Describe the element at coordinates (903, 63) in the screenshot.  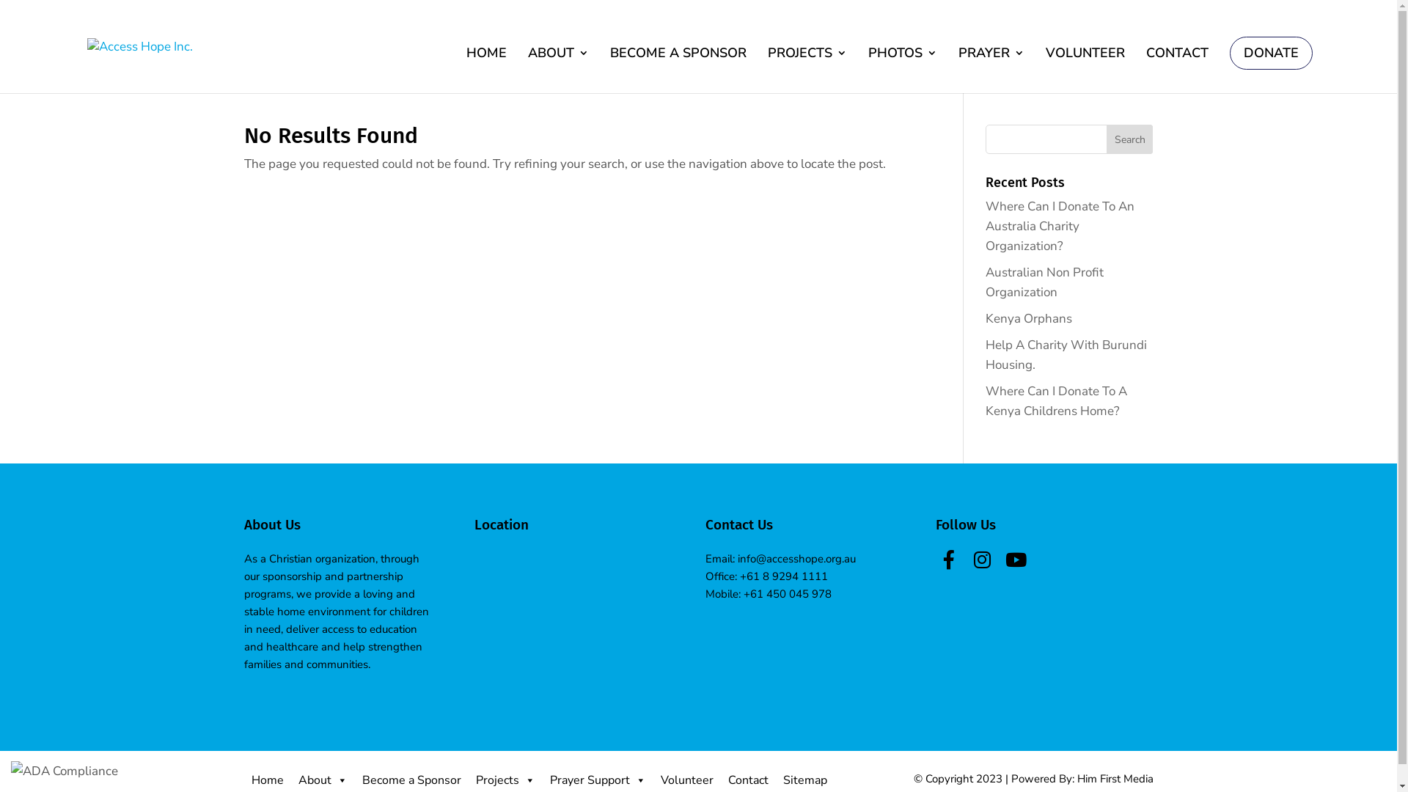
I see `PHOTOS` at that location.